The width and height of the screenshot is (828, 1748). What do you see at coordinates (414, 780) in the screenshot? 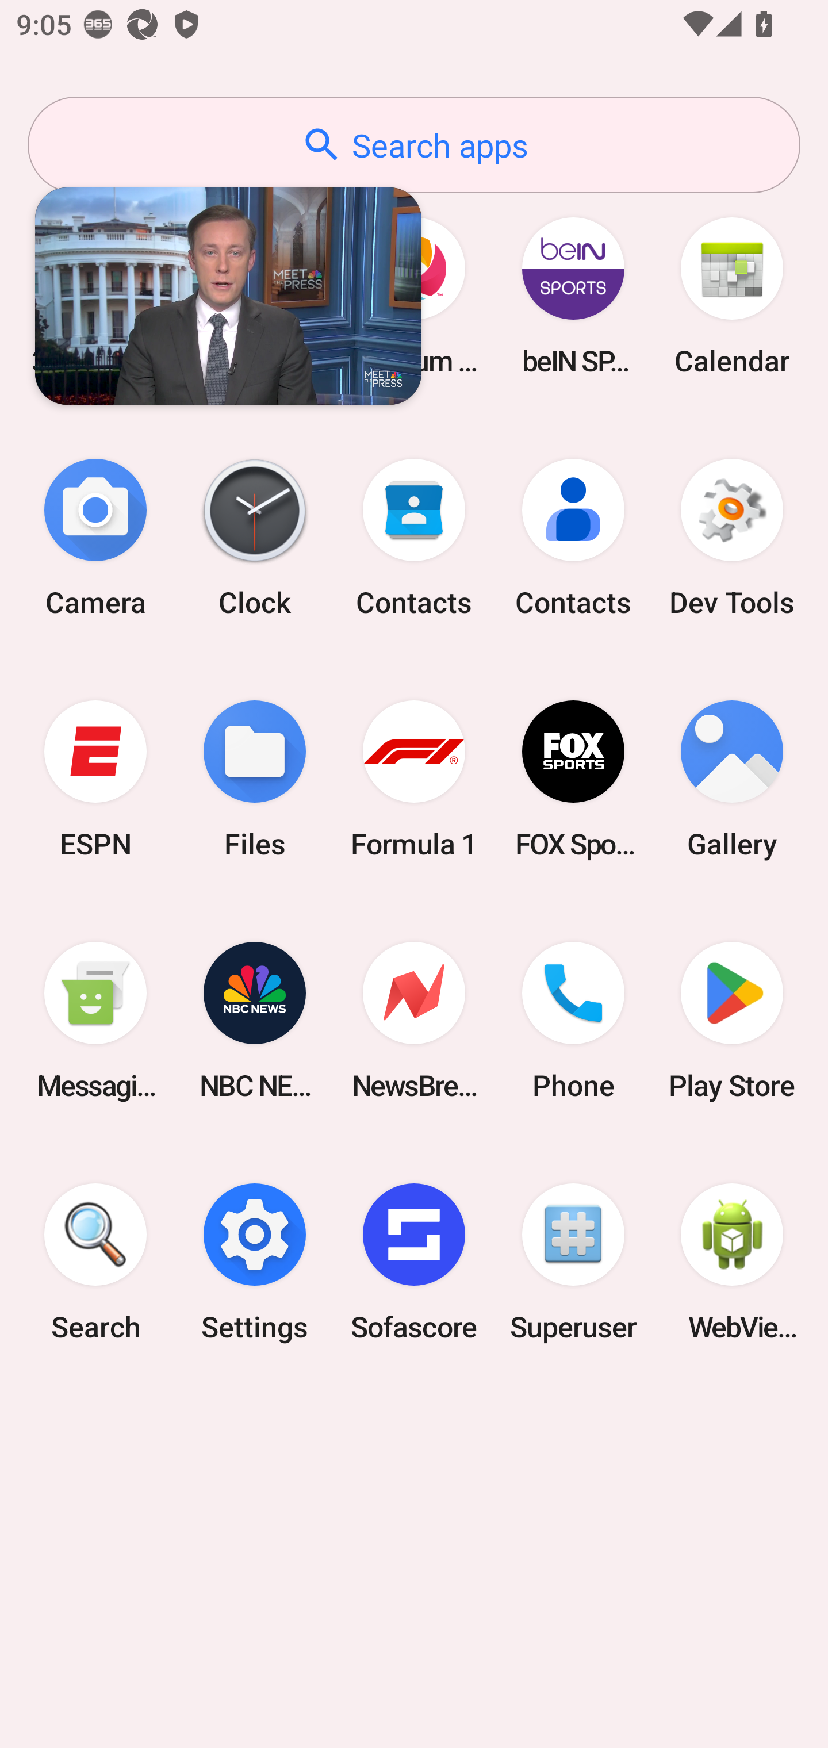
I see `Formula 1` at bounding box center [414, 780].